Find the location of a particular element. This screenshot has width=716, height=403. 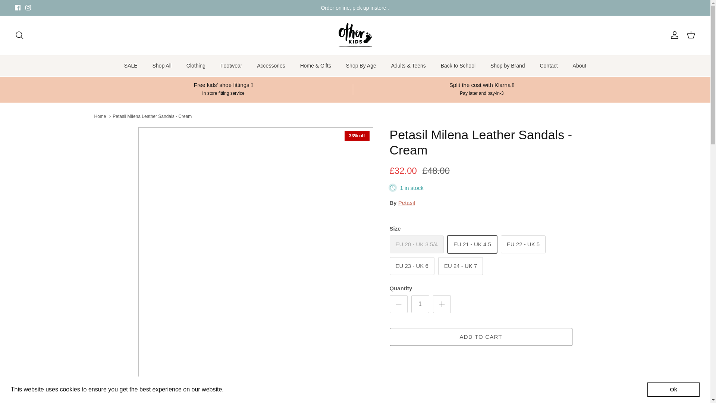

Learn More is located at coordinates (242, 390).